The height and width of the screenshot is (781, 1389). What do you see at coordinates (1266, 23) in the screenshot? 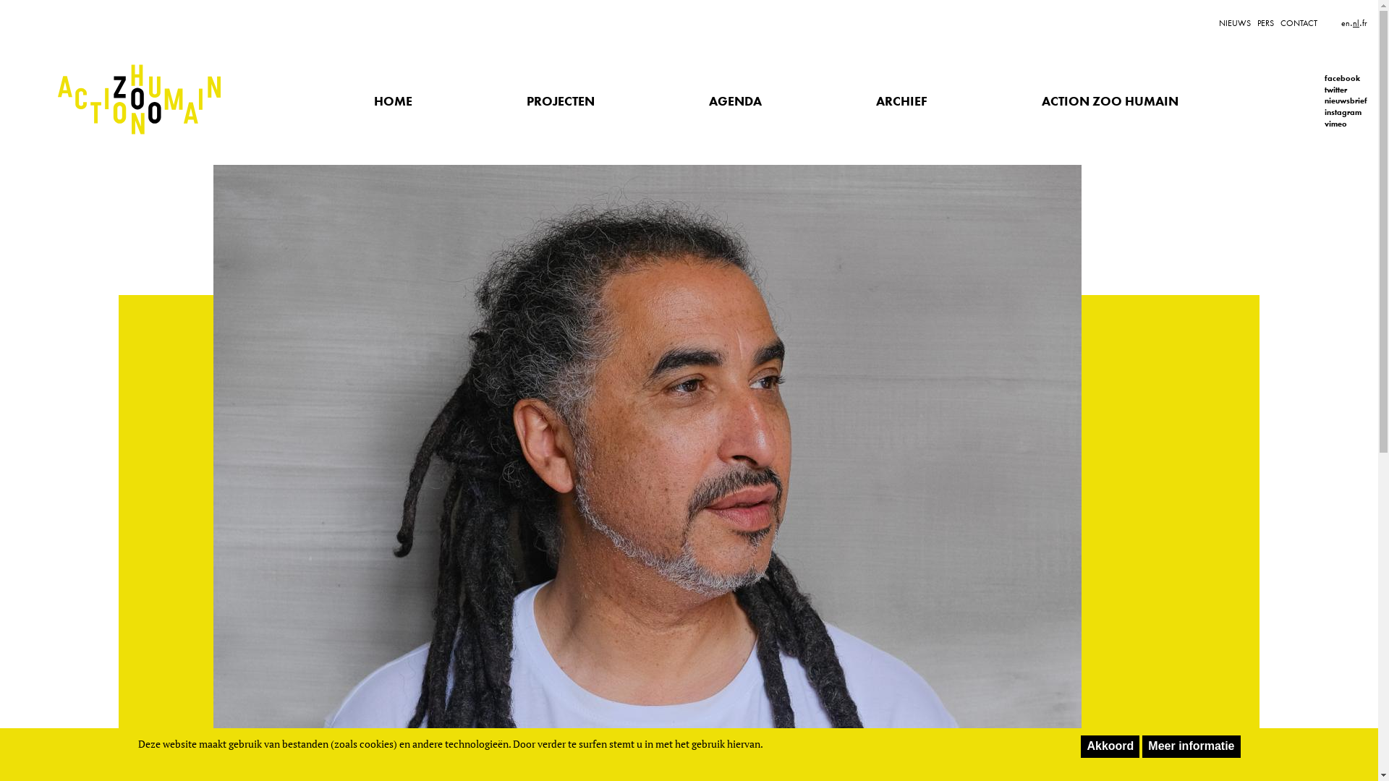
I see `PERS` at bounding box center [1266, 23].